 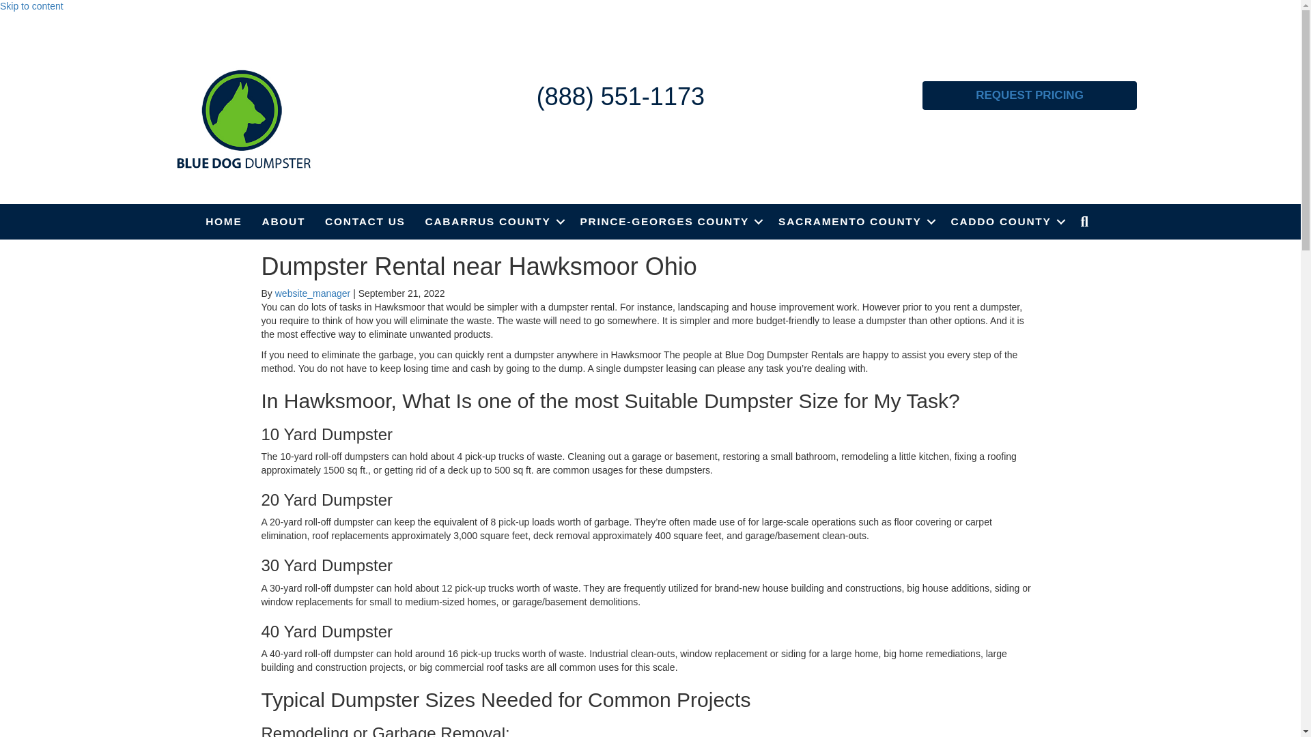 What do you see at coordinates (223, 221) in the screenshot?
I see `HOME` at bounding box center [223, 221].